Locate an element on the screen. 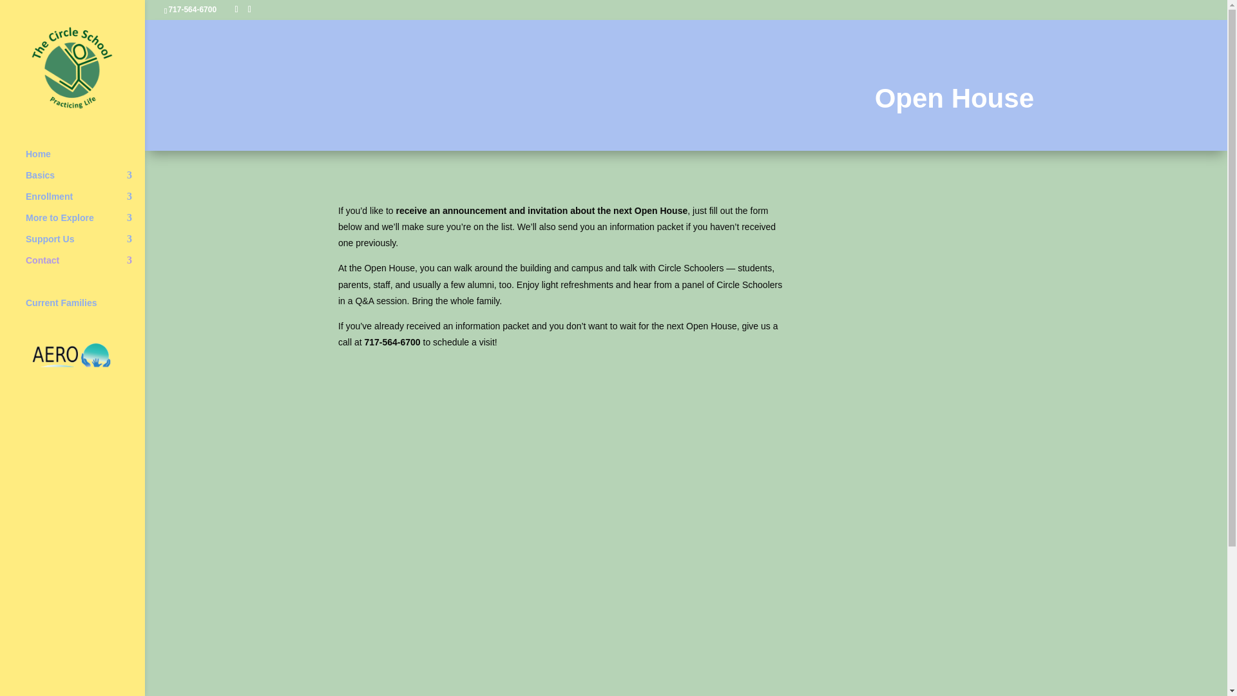 The height and width of the screenshot is (696, 1237). Home is located at coordinates (85, 160).